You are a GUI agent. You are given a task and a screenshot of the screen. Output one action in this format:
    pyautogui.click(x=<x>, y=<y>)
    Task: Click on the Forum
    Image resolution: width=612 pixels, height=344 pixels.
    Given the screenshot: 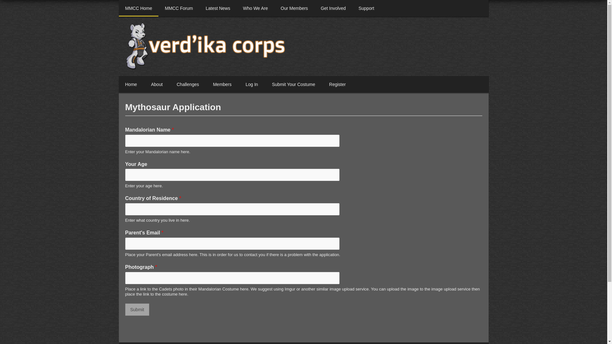 What is the action you would take?
    pyautogui.click(x=179, y=8)
    